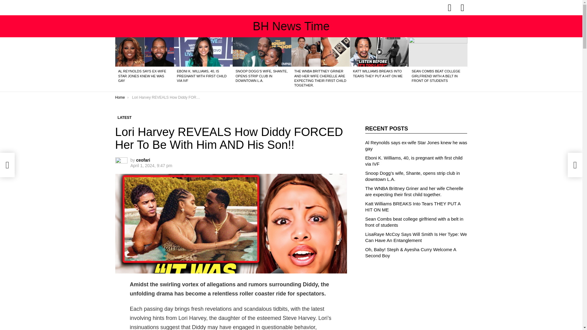 The height and width of the screenshot is (330, 587). Describe the element at coordinates (291, 26) in the screenshot. I see `BH News Time` at that location.